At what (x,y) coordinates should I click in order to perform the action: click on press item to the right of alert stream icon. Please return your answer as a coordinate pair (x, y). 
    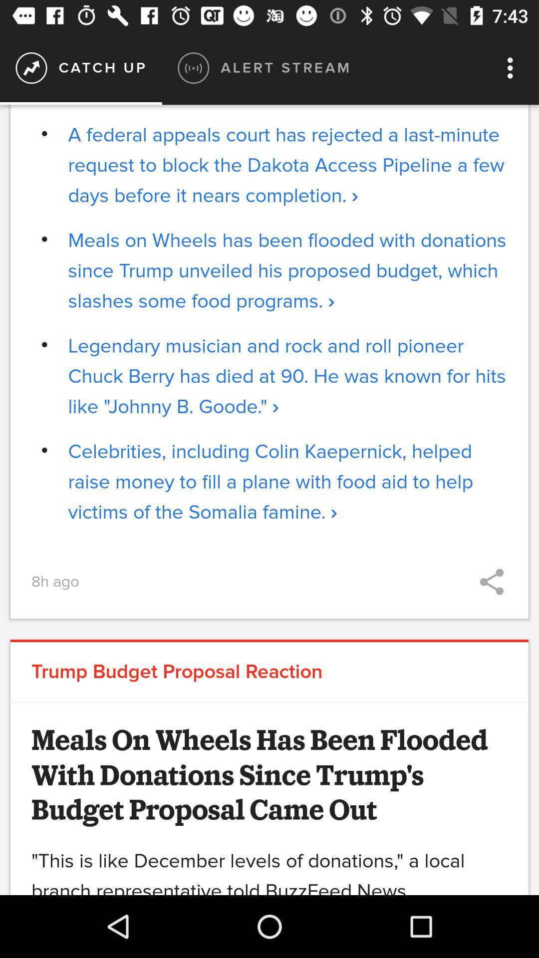
    Looking at the image, I should click on (513, 68).